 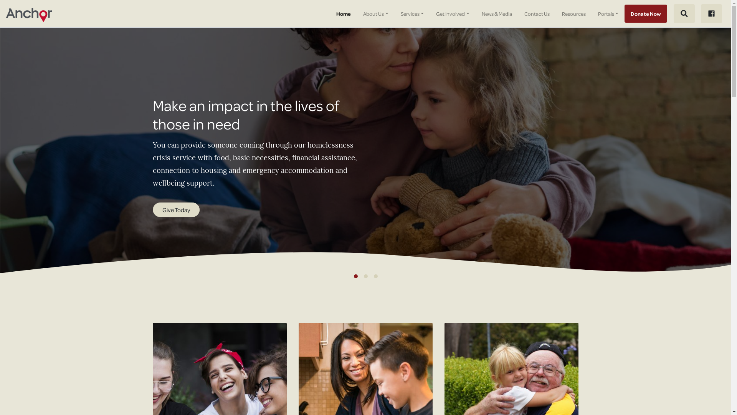 I want to click on Home, so click(x=344, y=14).